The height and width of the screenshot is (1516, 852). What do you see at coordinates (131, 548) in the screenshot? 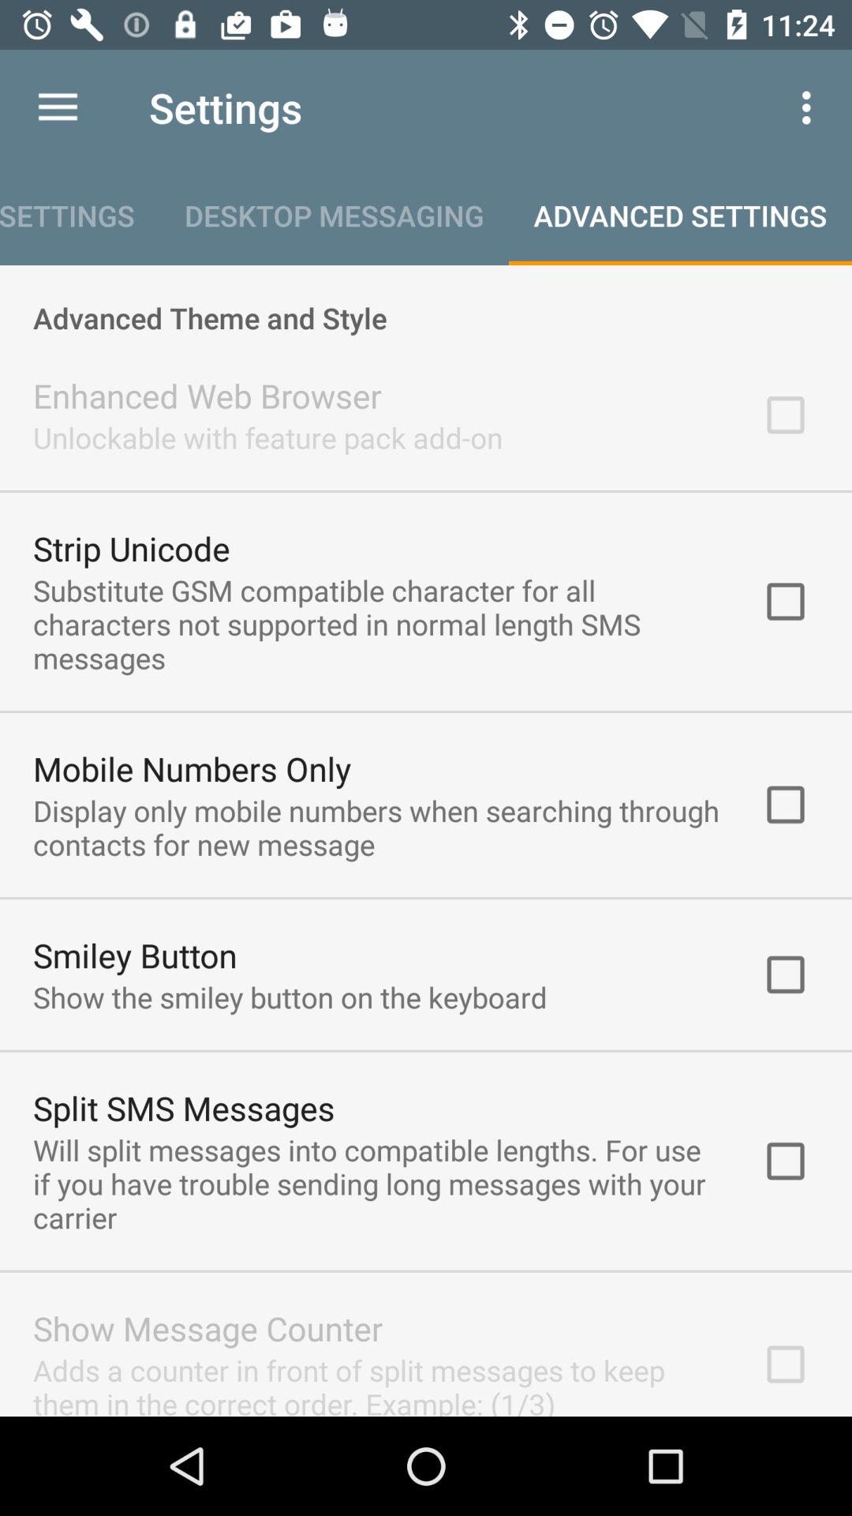
I see `flip until the strip unicode item` at bounding box center [131, 548].